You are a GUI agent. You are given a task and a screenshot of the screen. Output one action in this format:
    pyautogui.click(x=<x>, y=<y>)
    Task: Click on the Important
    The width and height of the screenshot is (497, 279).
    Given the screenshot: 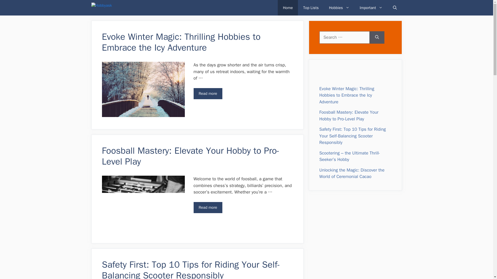 What is the action you would take?
    pyautogui.click(x=371, y=8)
    